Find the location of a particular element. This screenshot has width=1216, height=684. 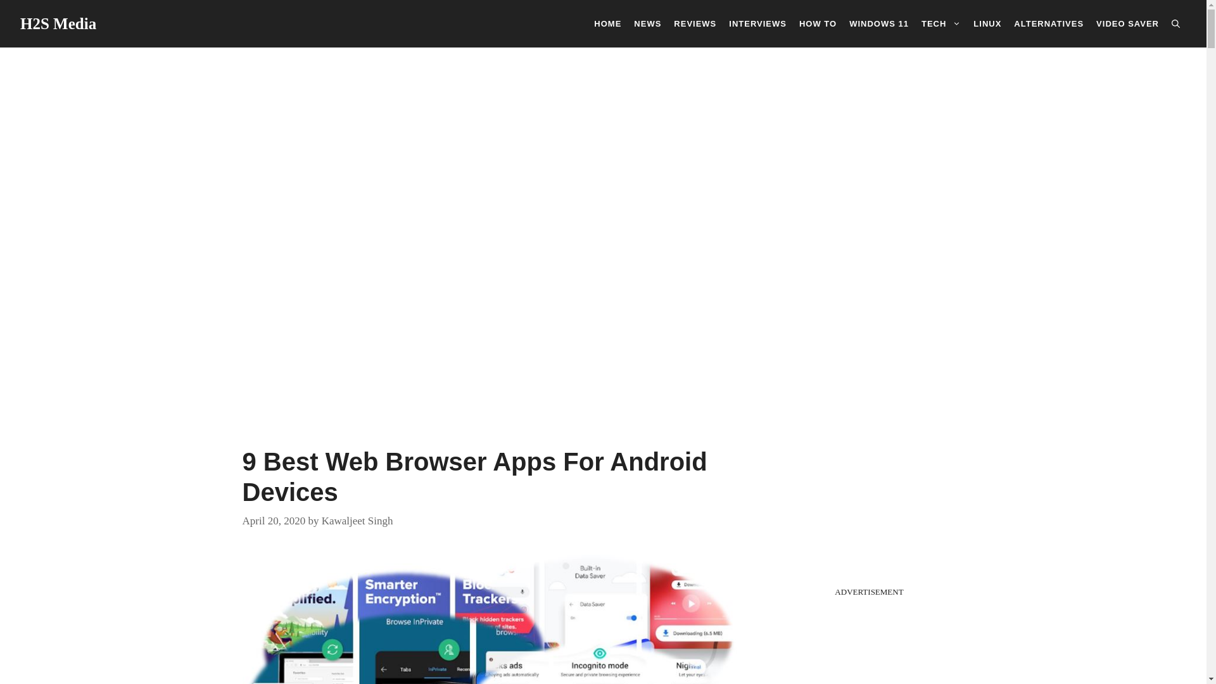

VIDEO SAVER is located at coordinates (1127, 23).